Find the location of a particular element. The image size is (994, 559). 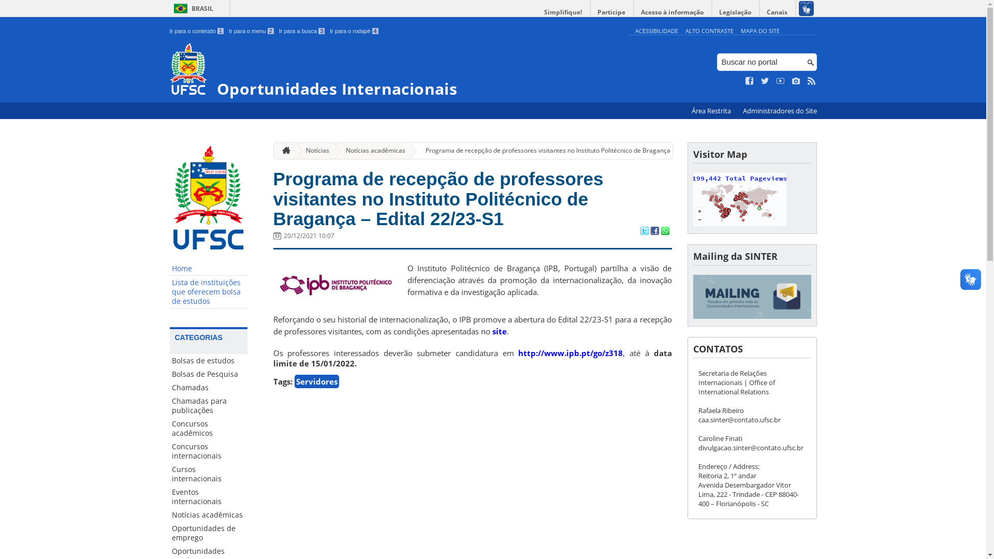

Administradores do Site is located at coordinates (780, 111).